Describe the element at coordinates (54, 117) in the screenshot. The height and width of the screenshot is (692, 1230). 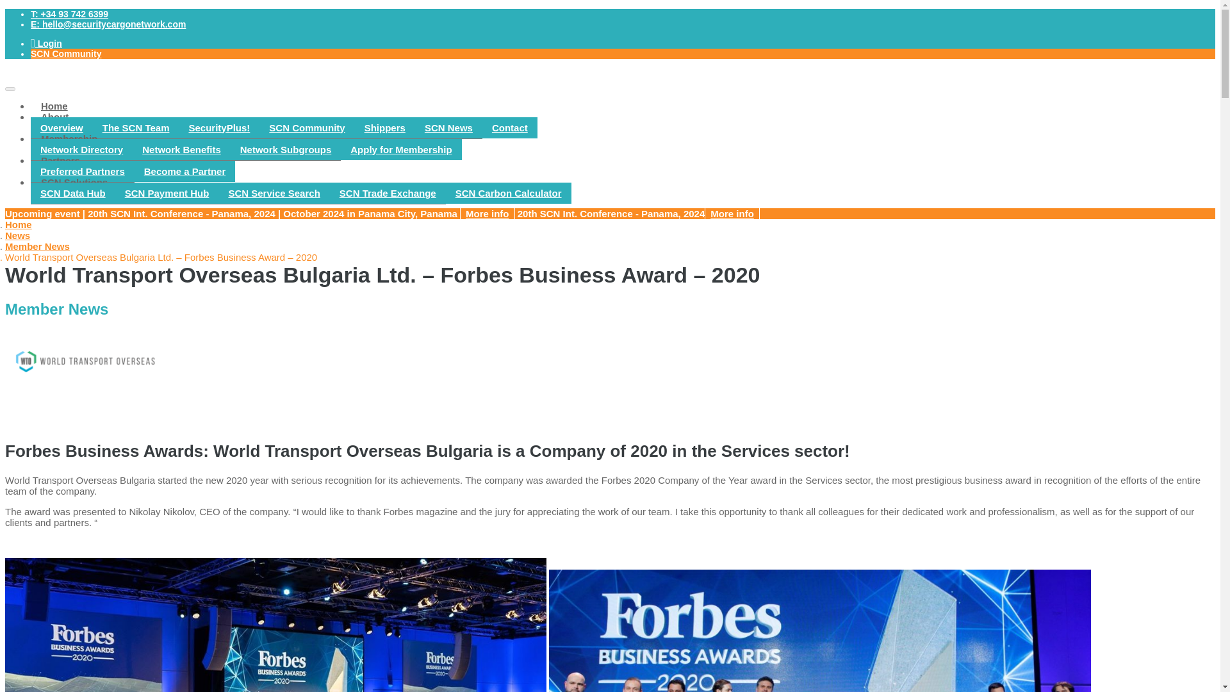
I see `About` at that location.